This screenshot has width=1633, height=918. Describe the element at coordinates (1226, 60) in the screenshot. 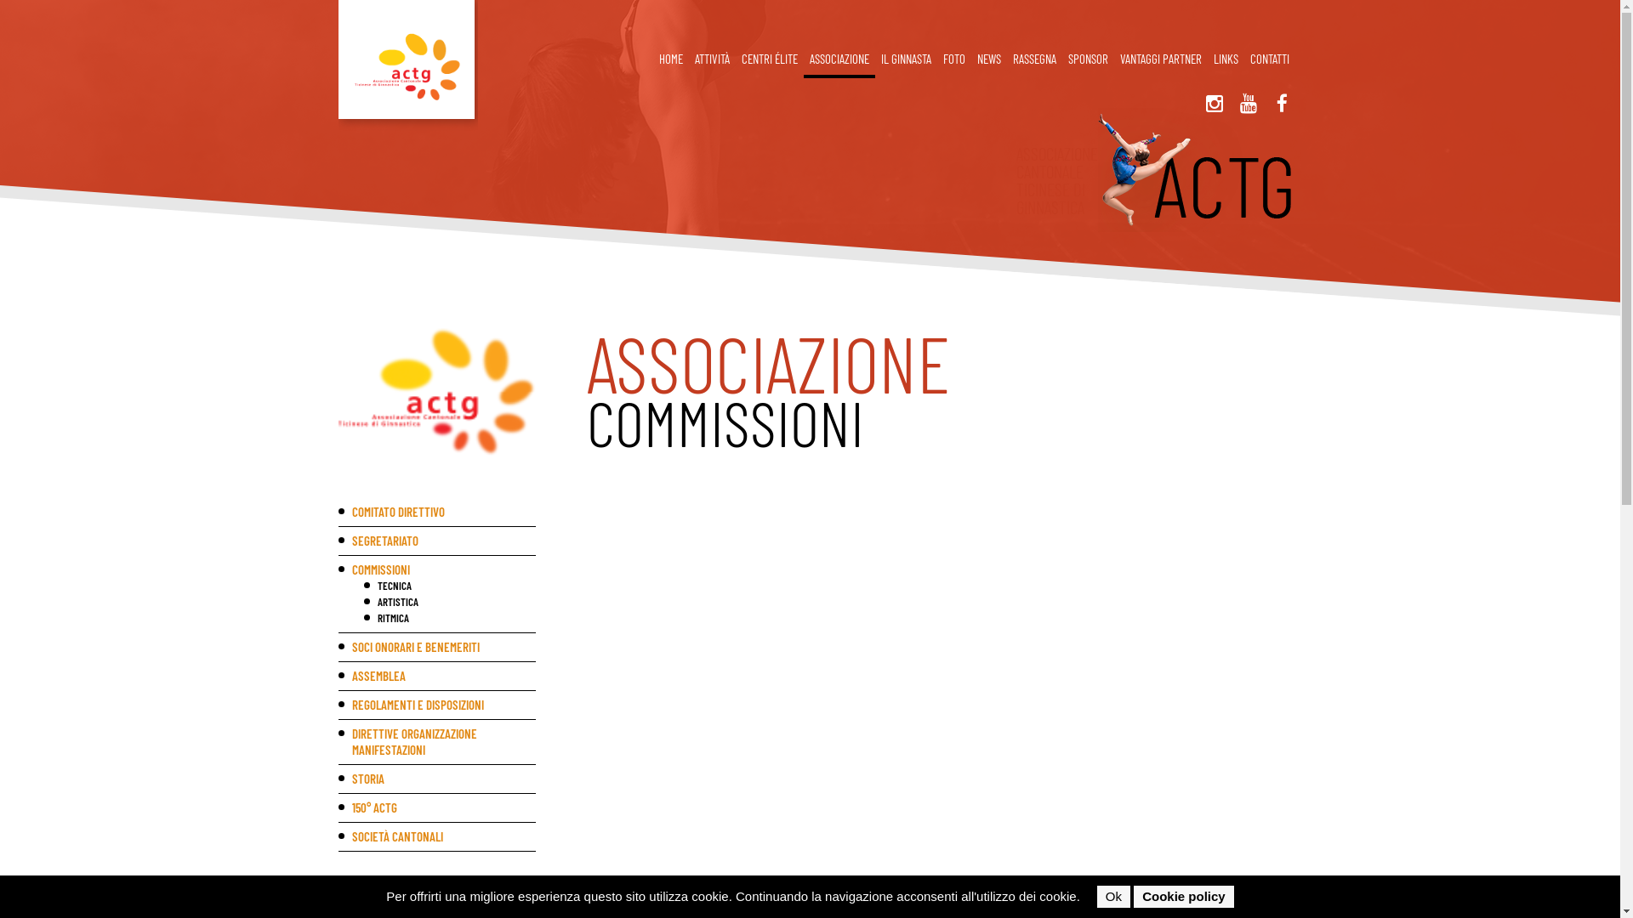

I see `LINKS` at that location.